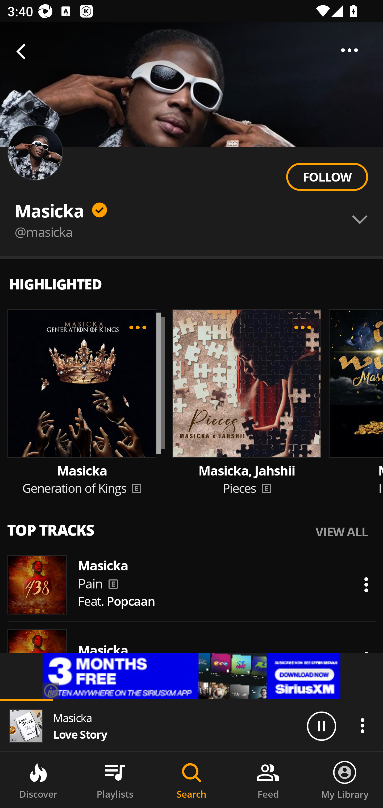 The image size is (383, 808). I want to click on EDIT HIGHLIGHTS, so click(138, 327).